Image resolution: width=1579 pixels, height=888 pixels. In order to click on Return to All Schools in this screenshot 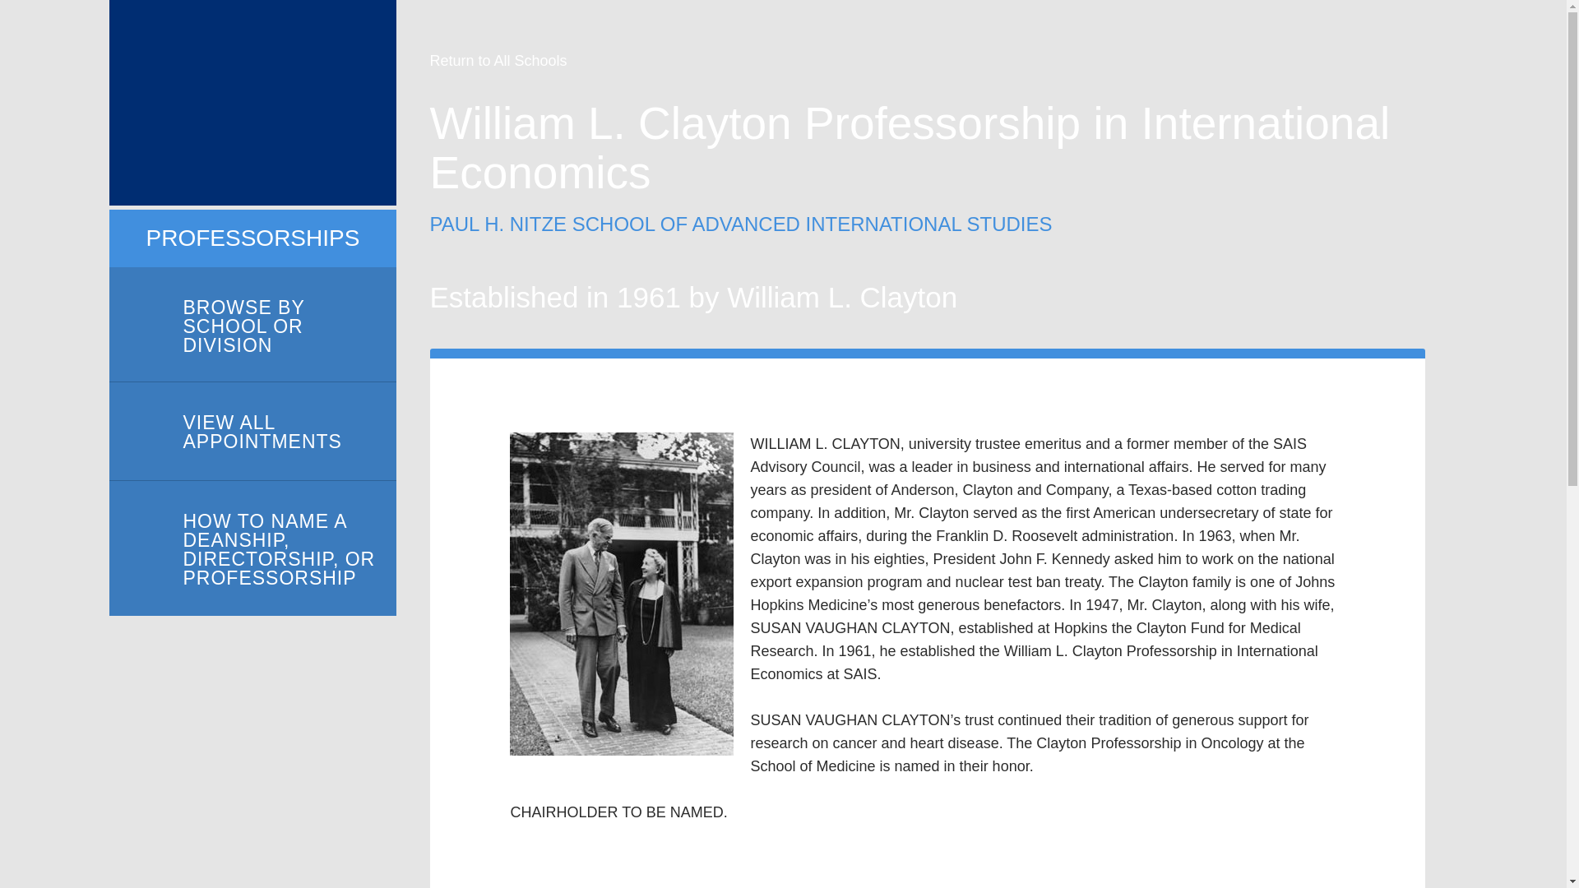, I will do `click(498, 61)`.